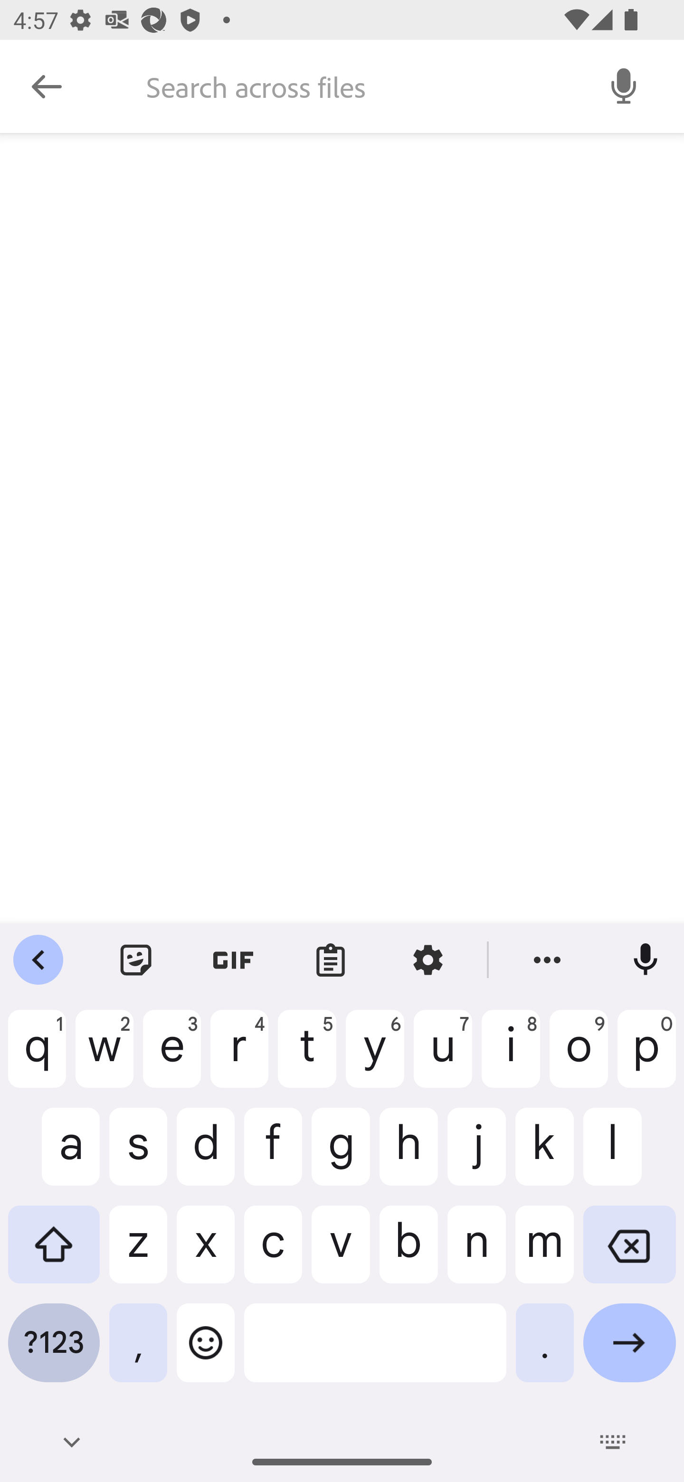 This screenshot has width=684, height=1482. Describe the element at coordinates (47, 86) in the screenshot. I see `Navigate up` at that location.